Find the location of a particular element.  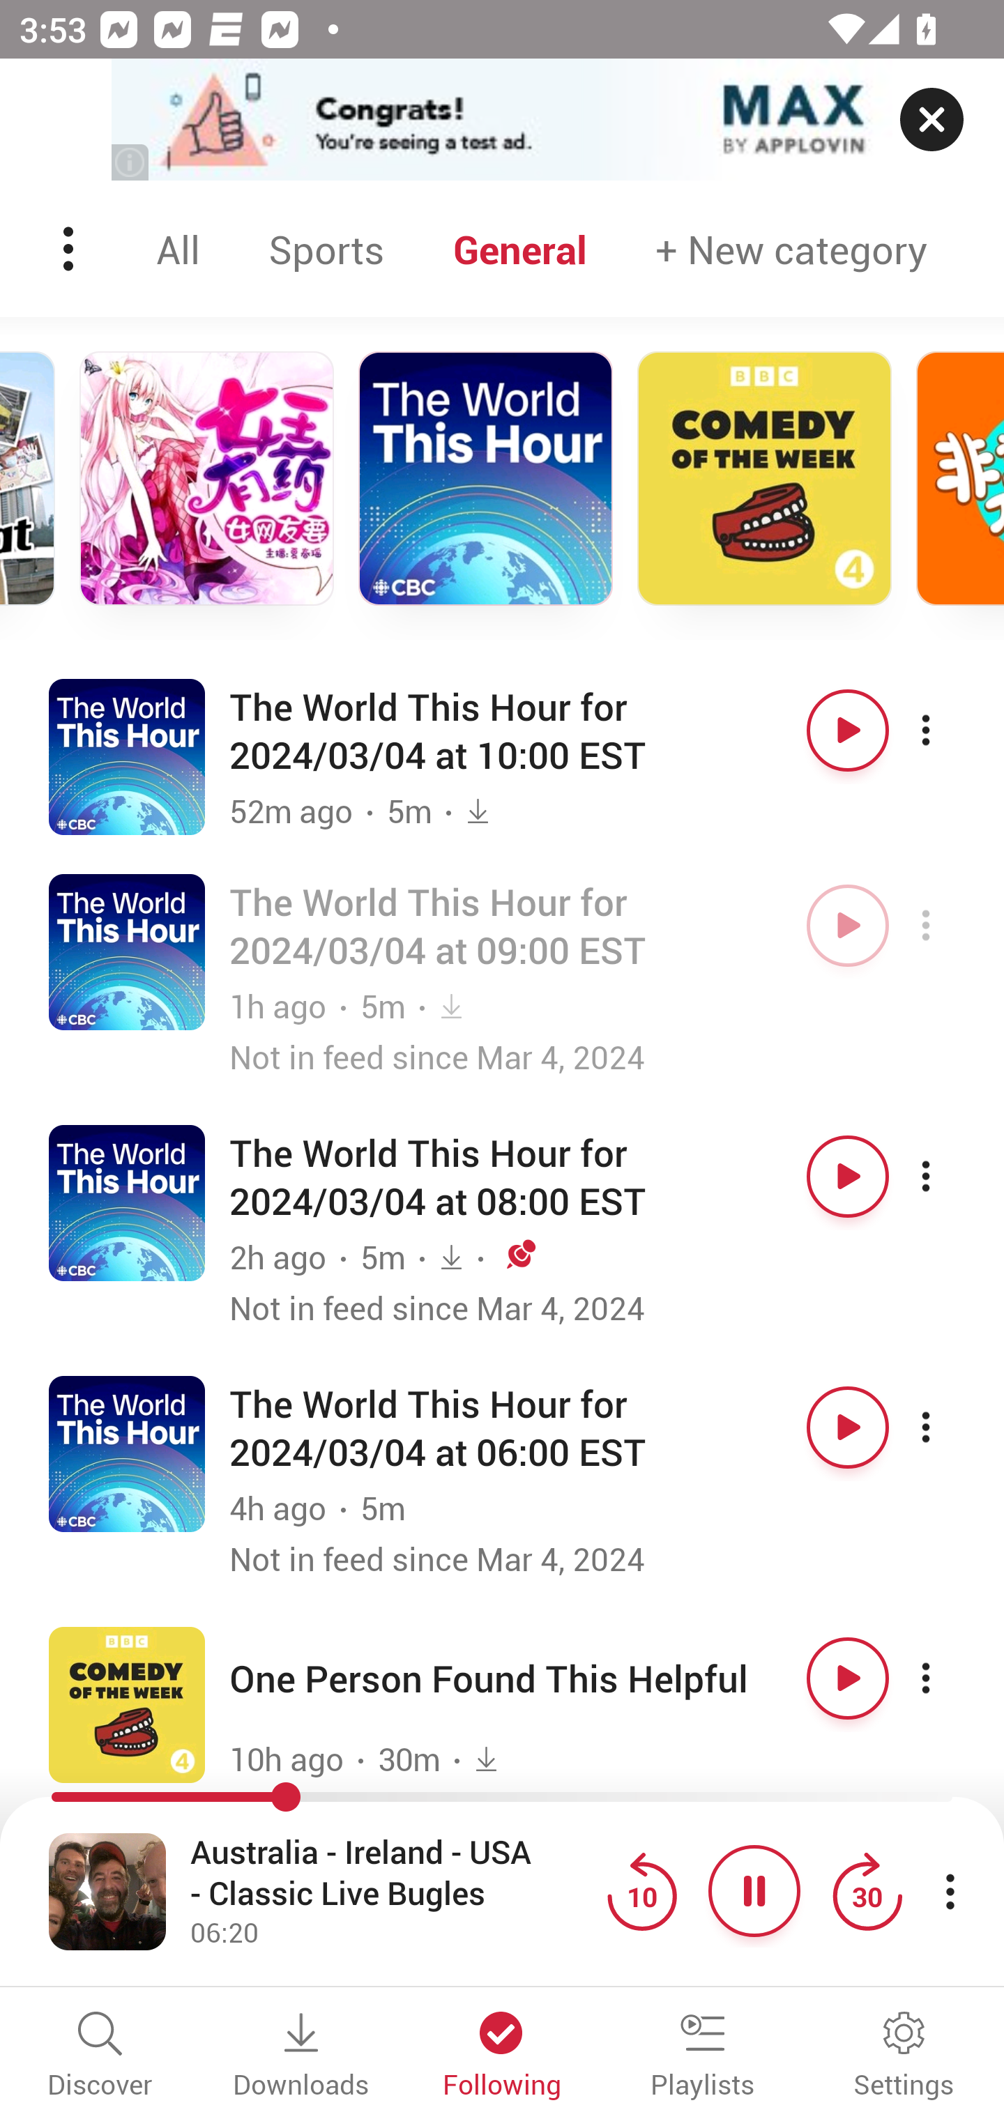

Play button is located at coordinates (848, 1678).